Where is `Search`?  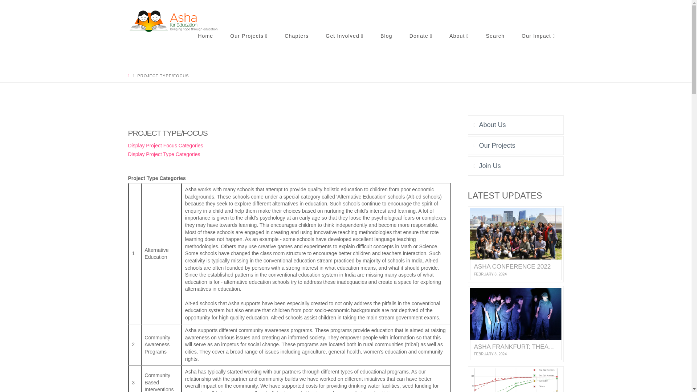
Search is located at coordinates (495, 52).